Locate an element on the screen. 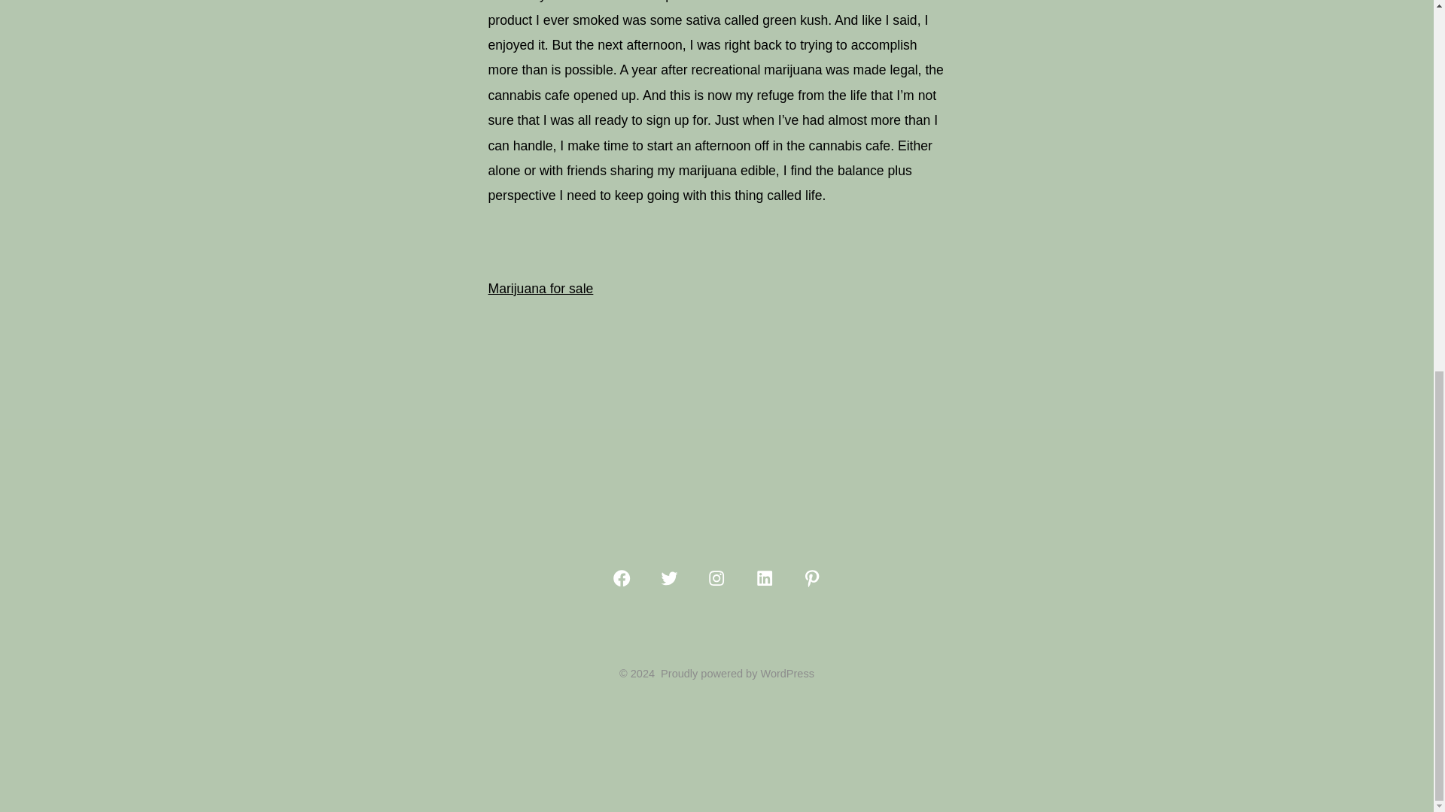 Image resolution: width=1445 pixels, height=812 pixels. Open LinkedIn in a new tab is located at coordinates (764, 577).